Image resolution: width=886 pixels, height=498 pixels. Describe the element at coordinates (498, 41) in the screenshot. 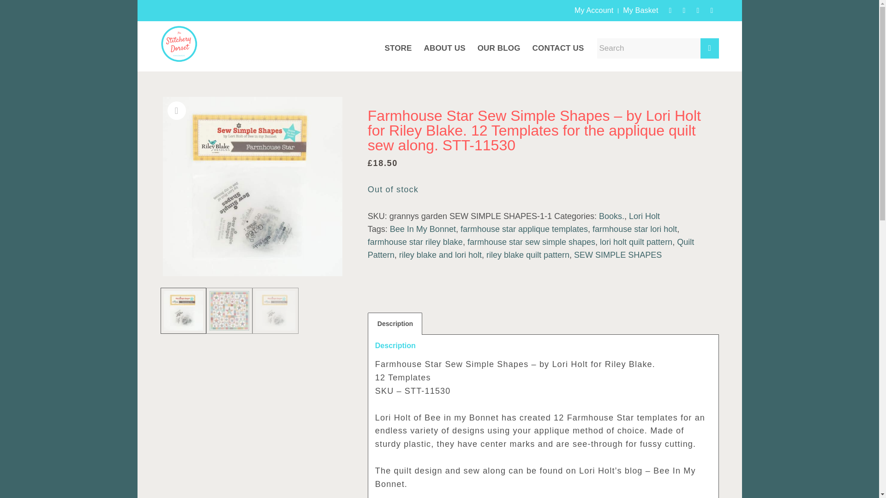

I see `OUR BLOG` at that location.